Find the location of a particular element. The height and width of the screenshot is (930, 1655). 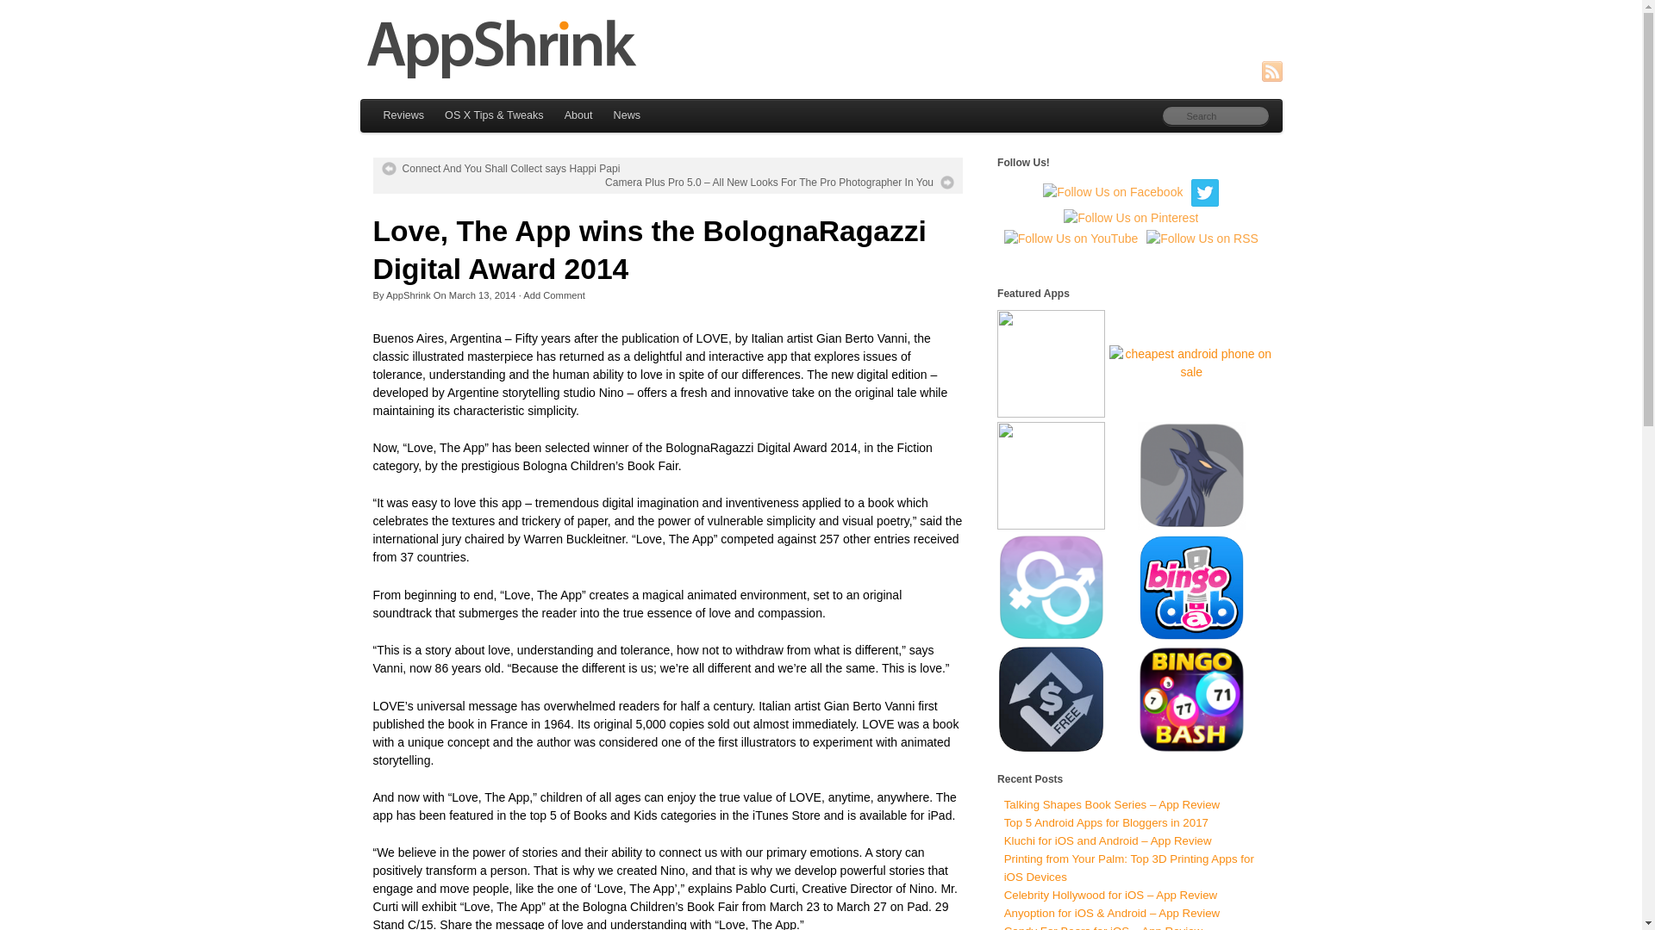

Connect And You Shall Collect says Happi Papi is located at coordinates (500, 169).